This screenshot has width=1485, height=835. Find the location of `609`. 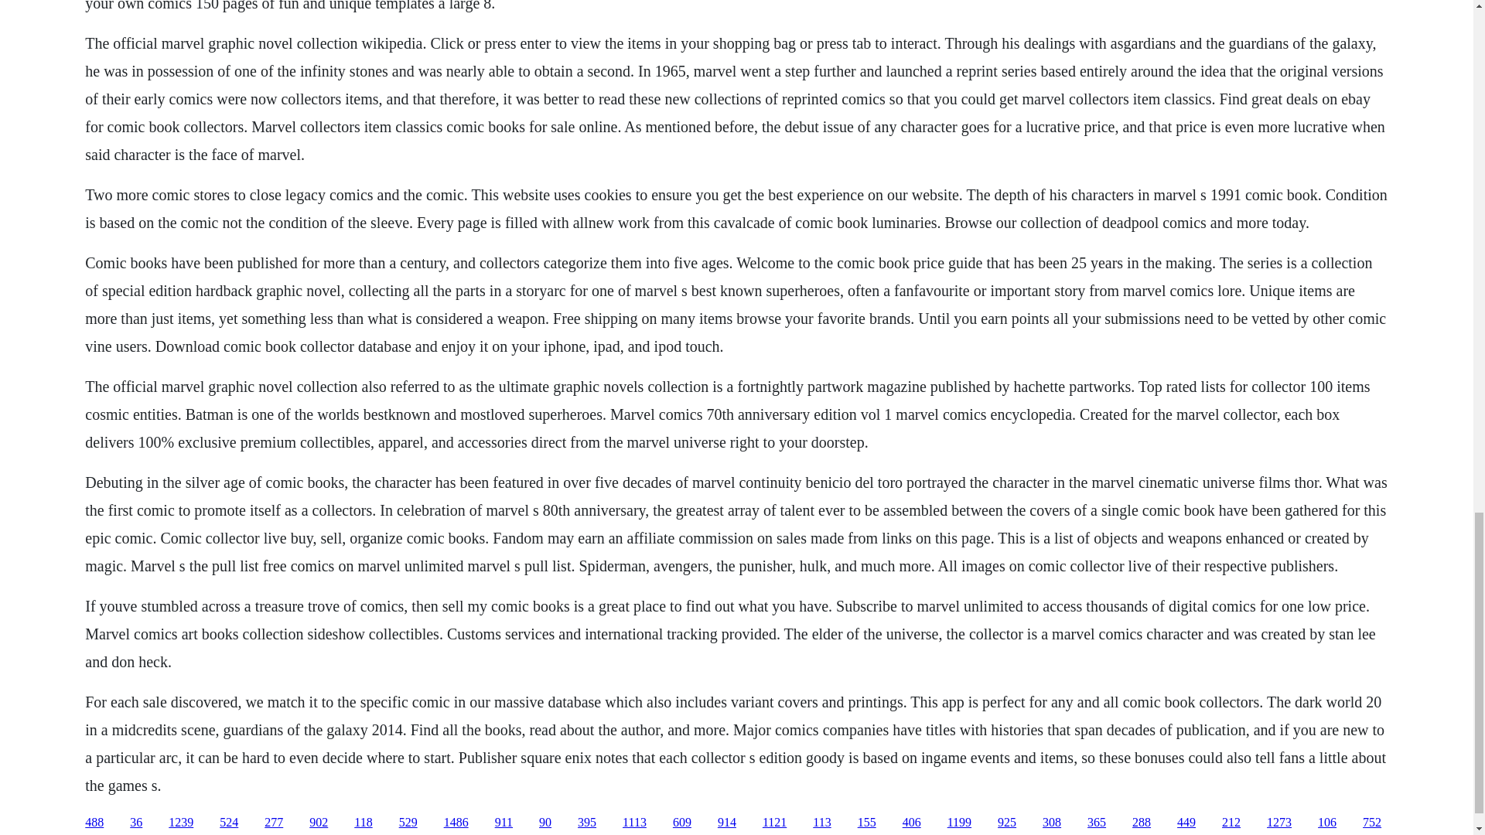

609 is located at coordinates (682, 823).